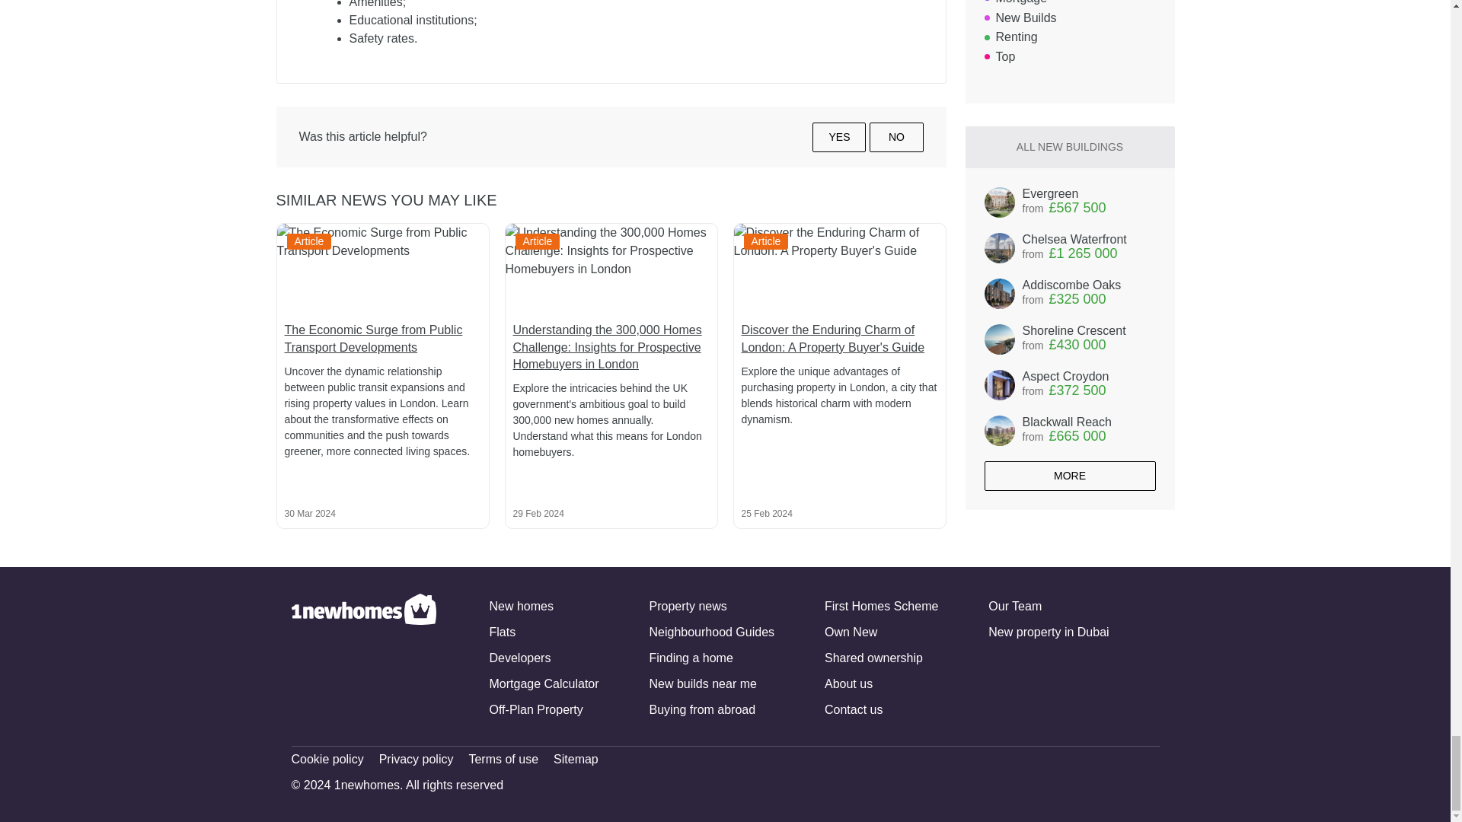  Describe the element at coordinates (519, 658) in the screenshot. I see `Developers` at that location.